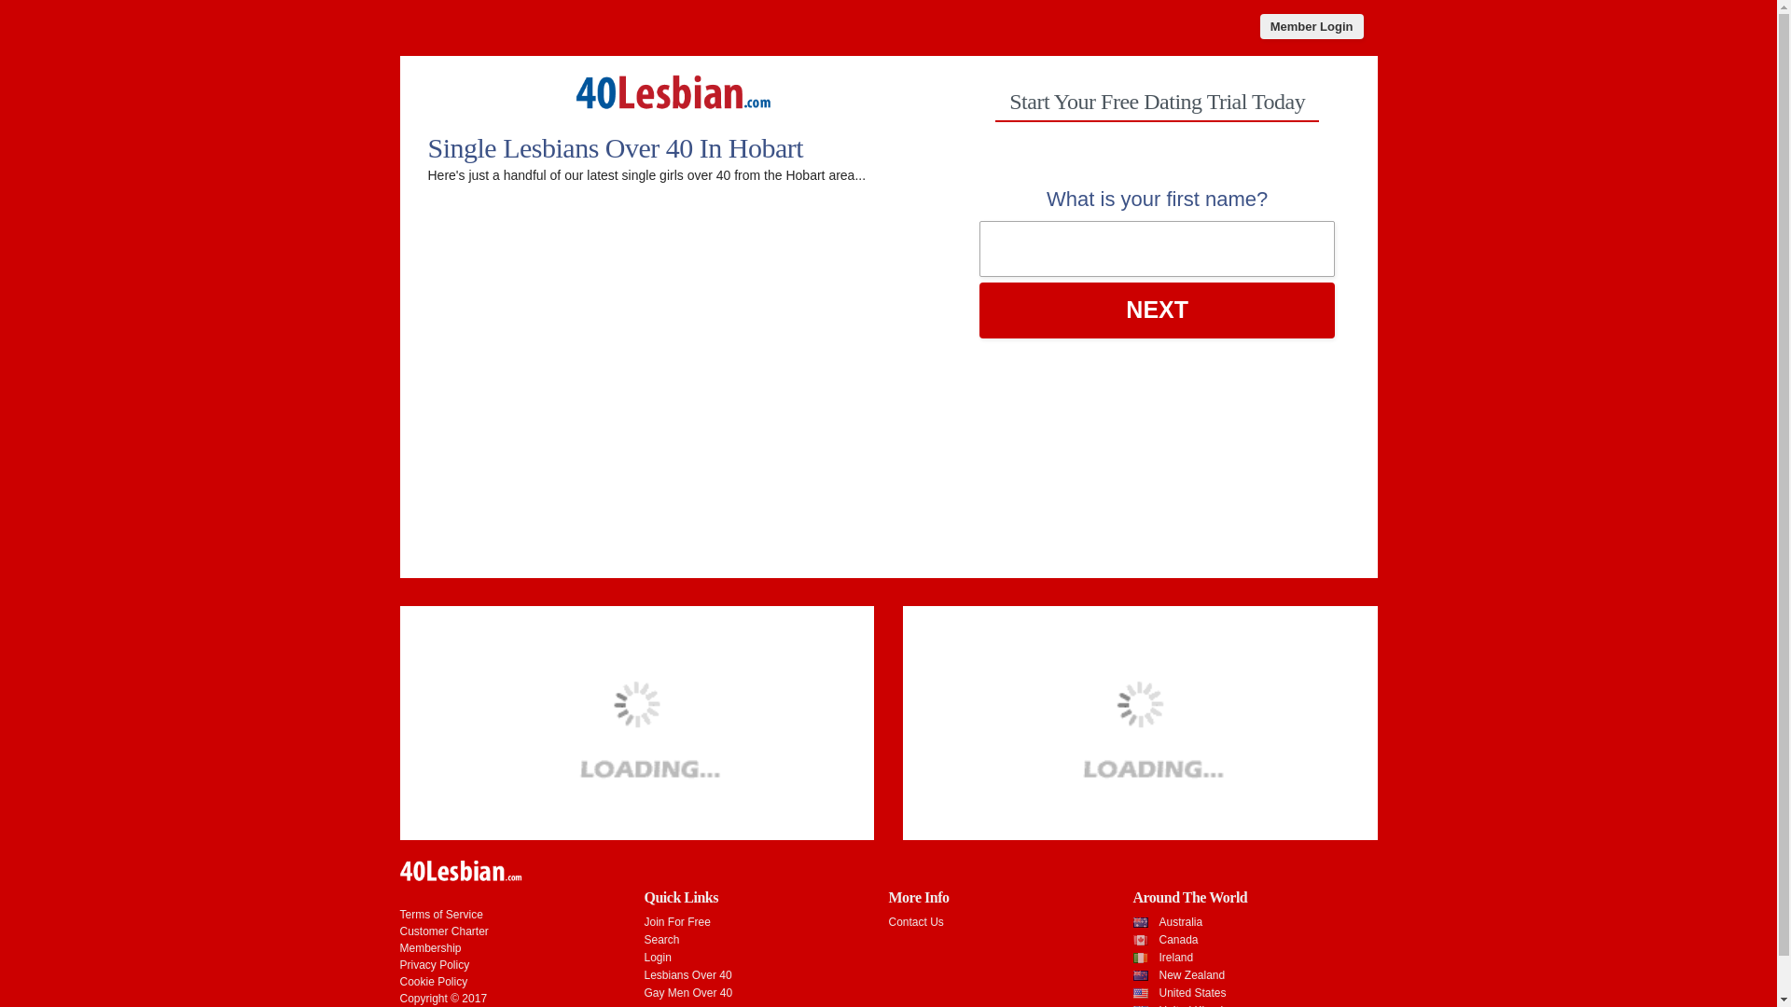  What do you see at coordinates (435, 965) in the screenshot?
I see `Privacy Policy` at bounding box center [435, 965].